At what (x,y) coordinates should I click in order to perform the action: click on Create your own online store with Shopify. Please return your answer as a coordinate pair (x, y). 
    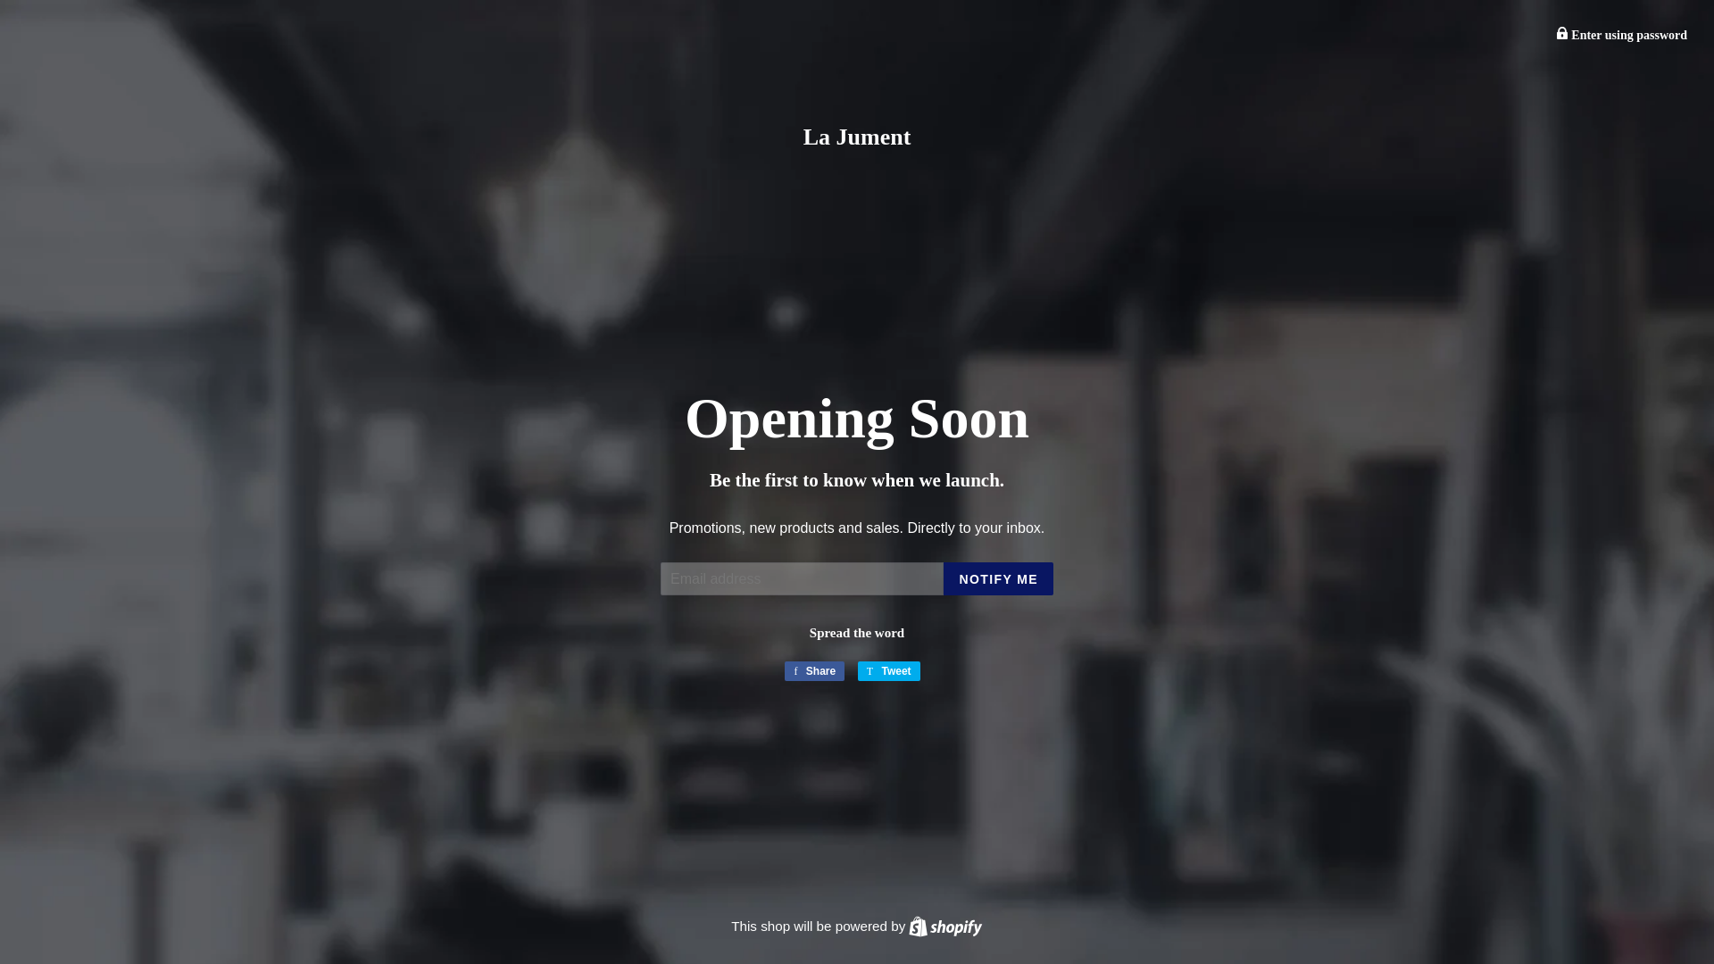
    Looking at the image, I should click on (944, 927).